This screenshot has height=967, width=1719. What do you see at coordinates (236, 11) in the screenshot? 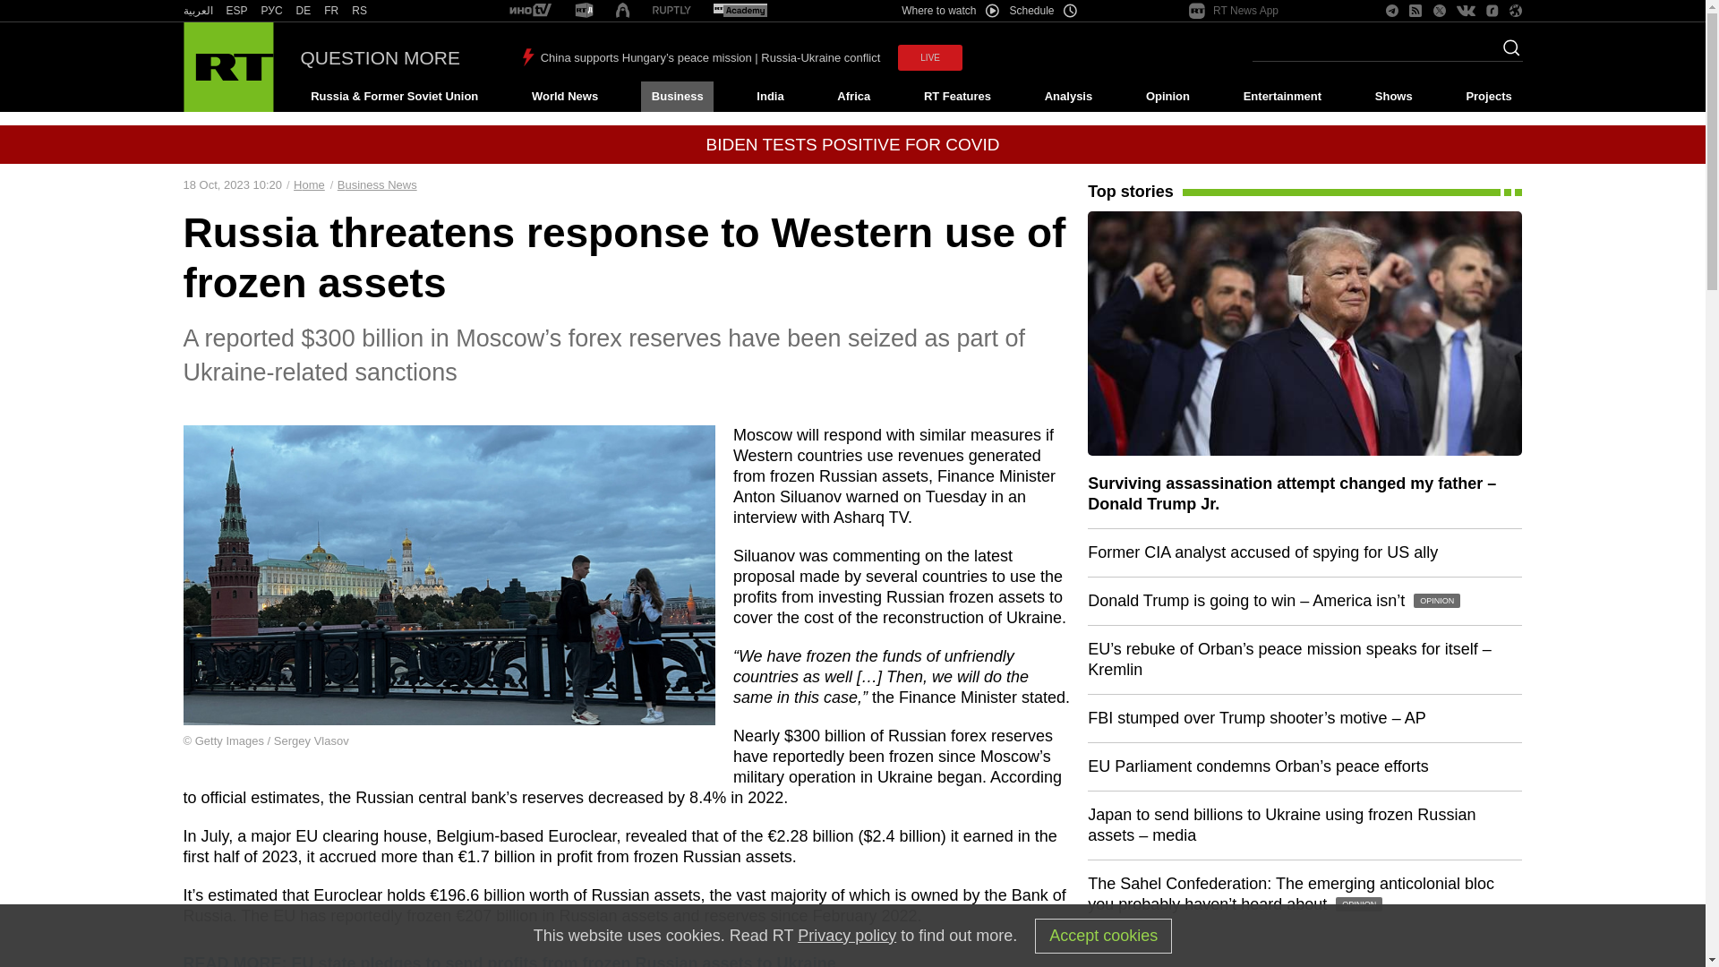
I see `RT ` at bounding box center [236, 11].